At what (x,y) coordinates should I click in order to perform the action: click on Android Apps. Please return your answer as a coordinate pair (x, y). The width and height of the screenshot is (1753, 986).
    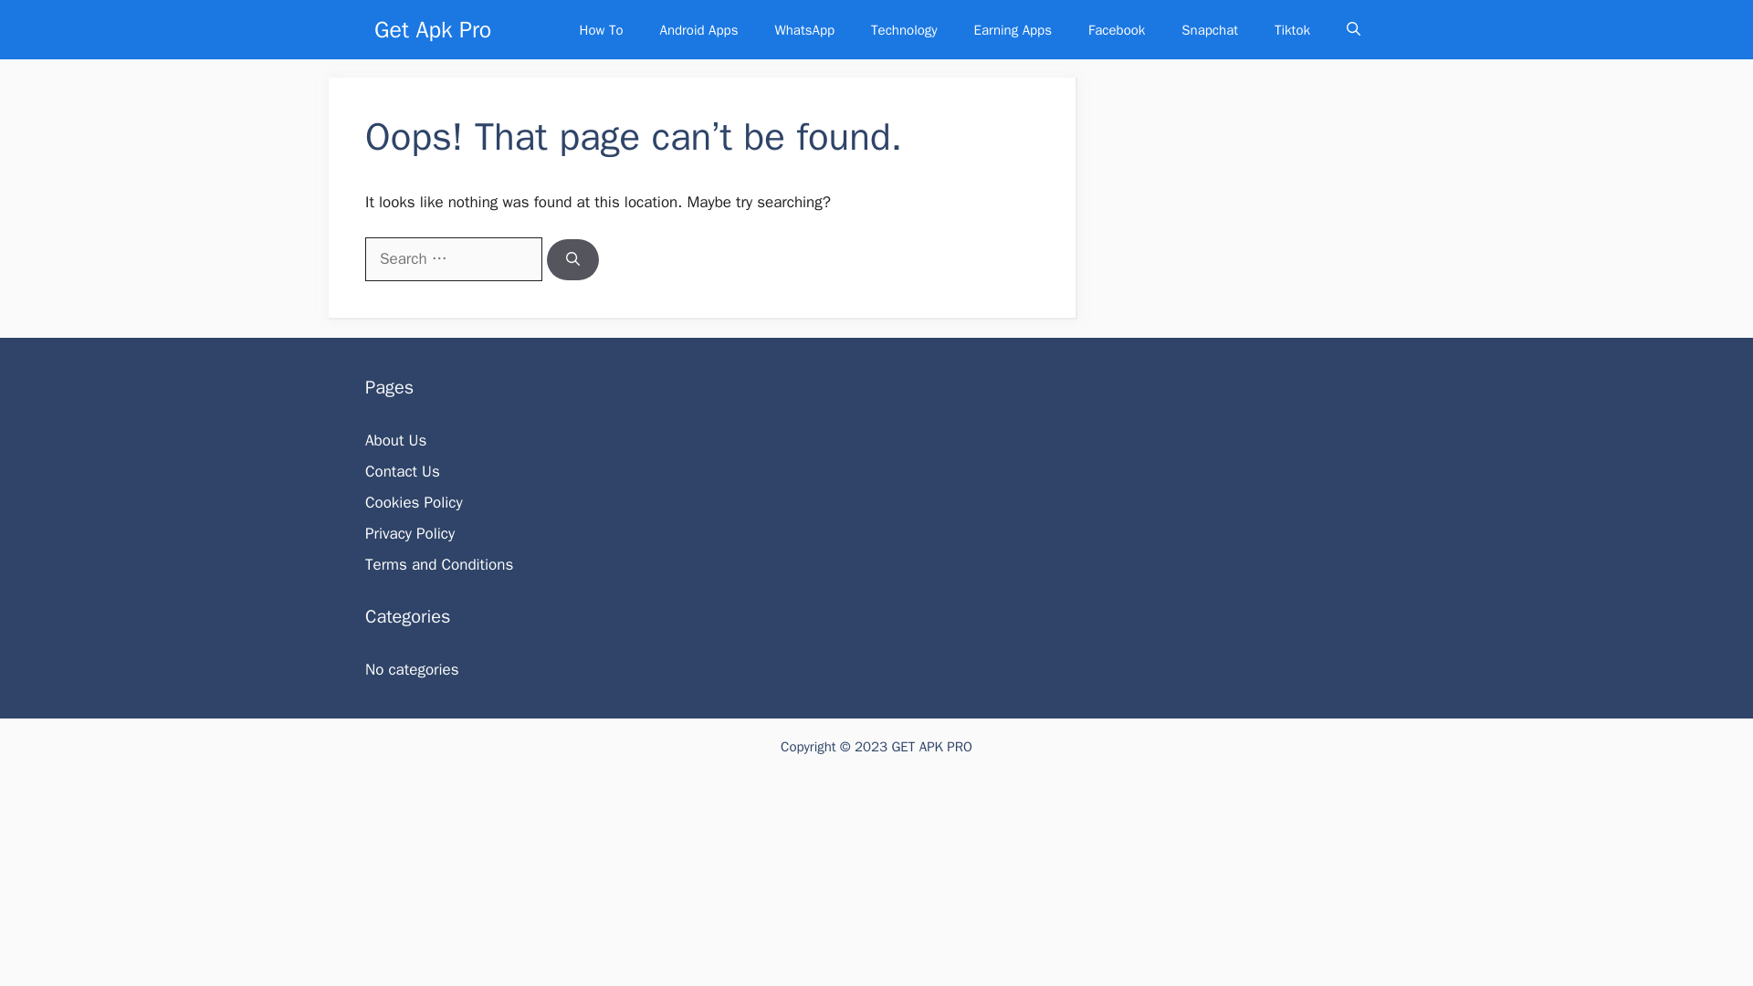
    Looking at the image, I should click on (698, 29).